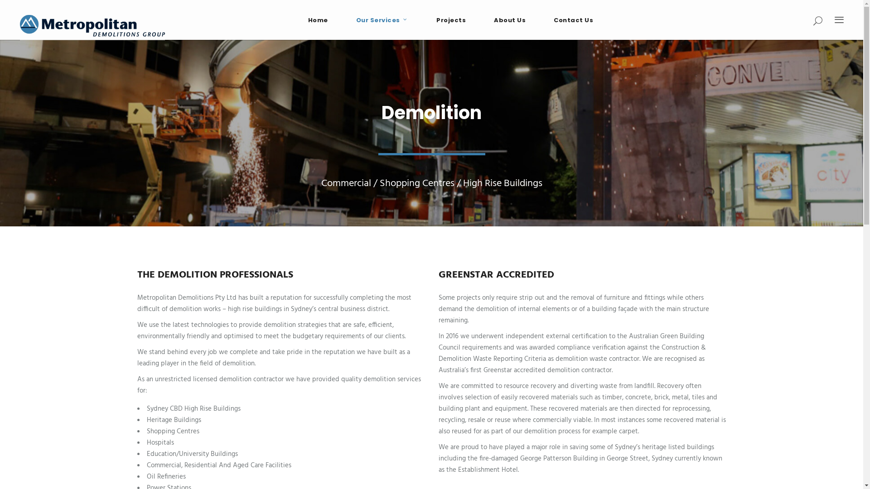 The width and height of the screenshot is (870, 489). I want to click on Home, so click(259, 299).